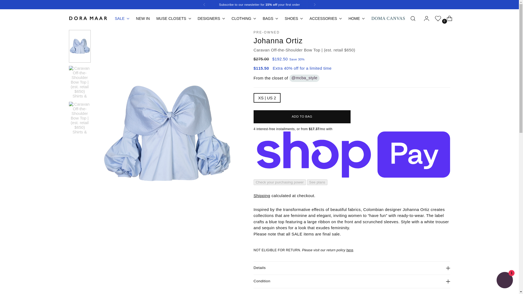 The width and height of the screenshot is (523, 294). Describe the element at coordinates (122, 19) in the screenshot. I see `SALE` at that location.